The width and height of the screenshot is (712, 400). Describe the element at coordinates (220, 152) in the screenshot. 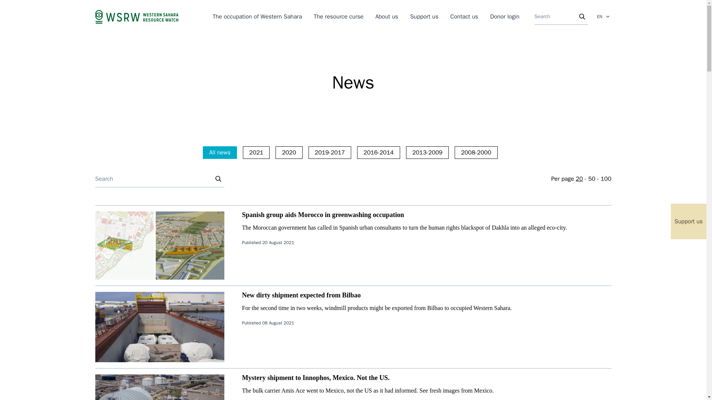

I see `All news` at that location.